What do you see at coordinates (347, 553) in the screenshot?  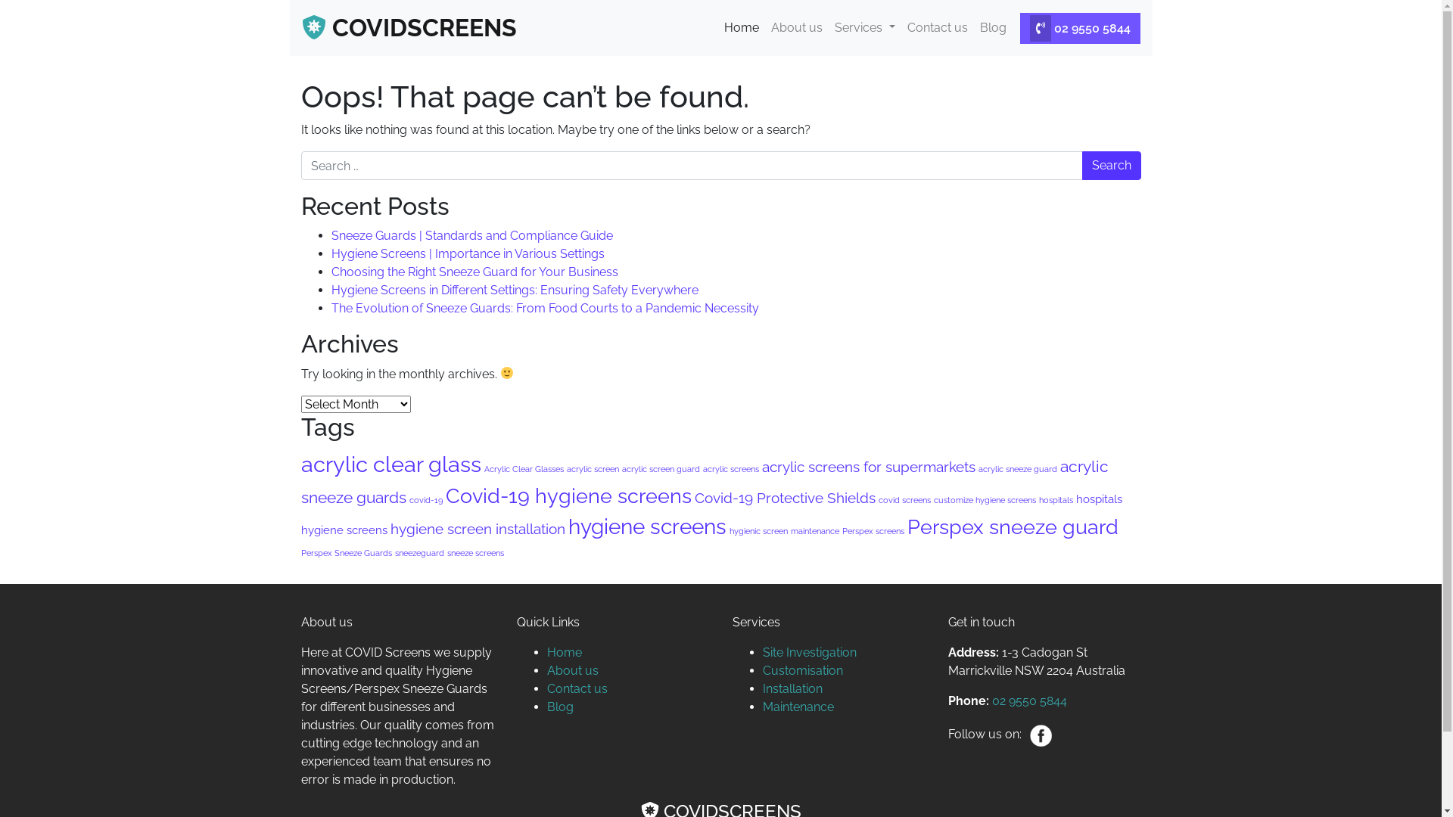 I see `Perspex Sneeze Guards` at bounding box center [347, 553].